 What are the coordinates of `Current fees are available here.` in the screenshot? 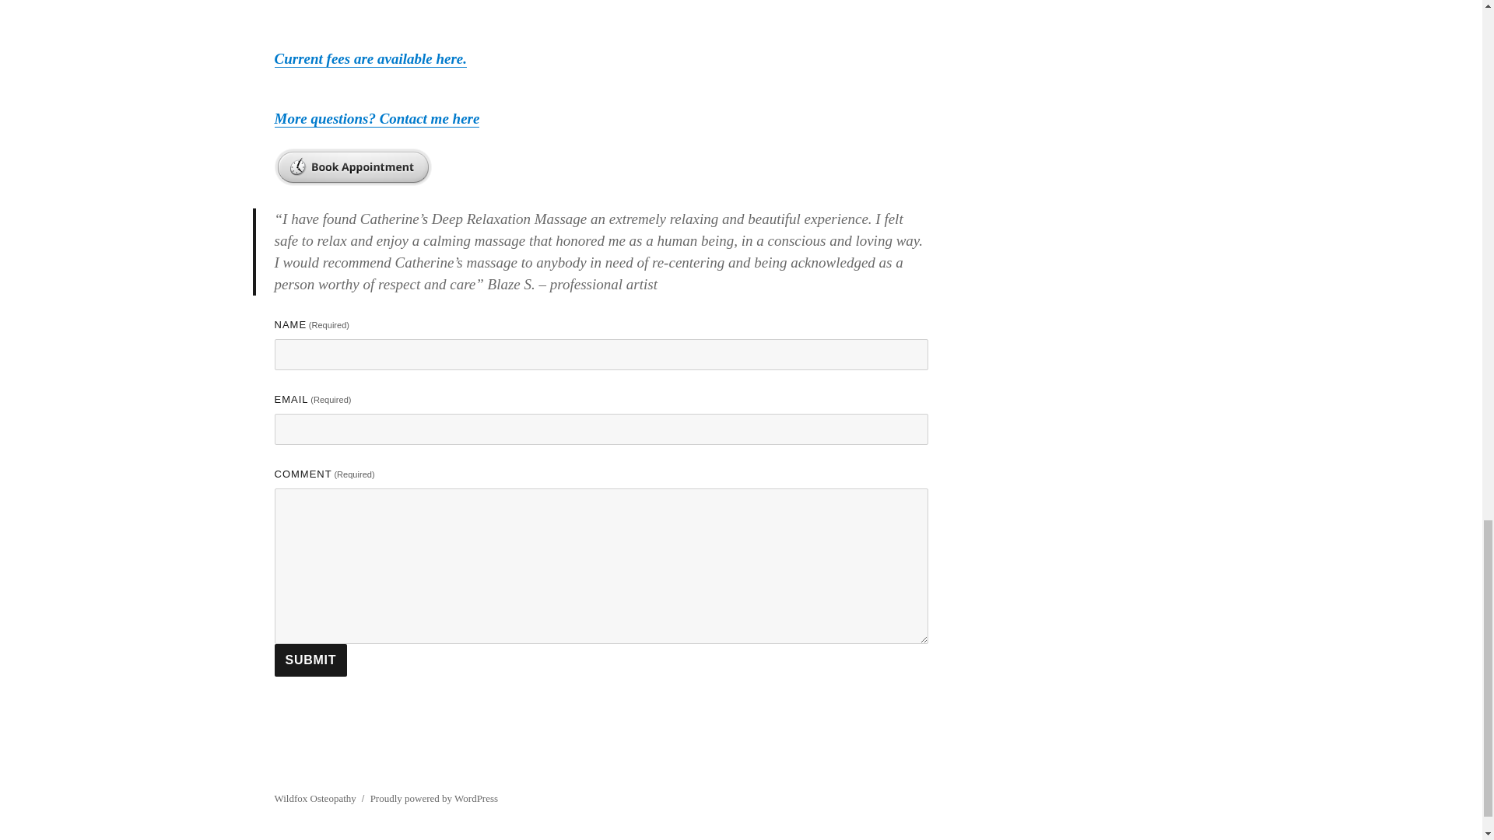 It's located at (370, 58).